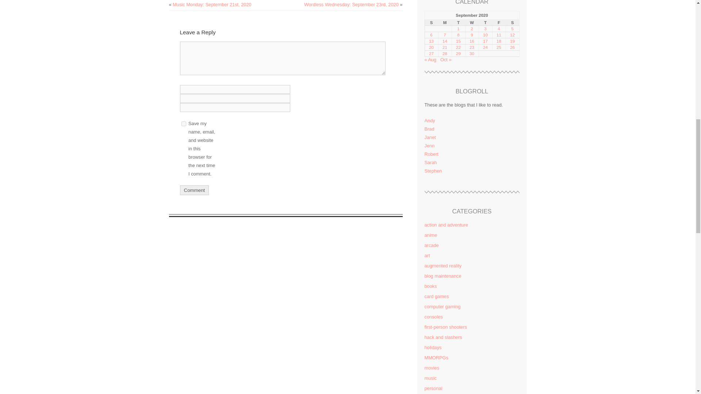  What do you see at coordinates (194, 190) in the screenshot?
I see `Comment` at bounding box center [194, 190].